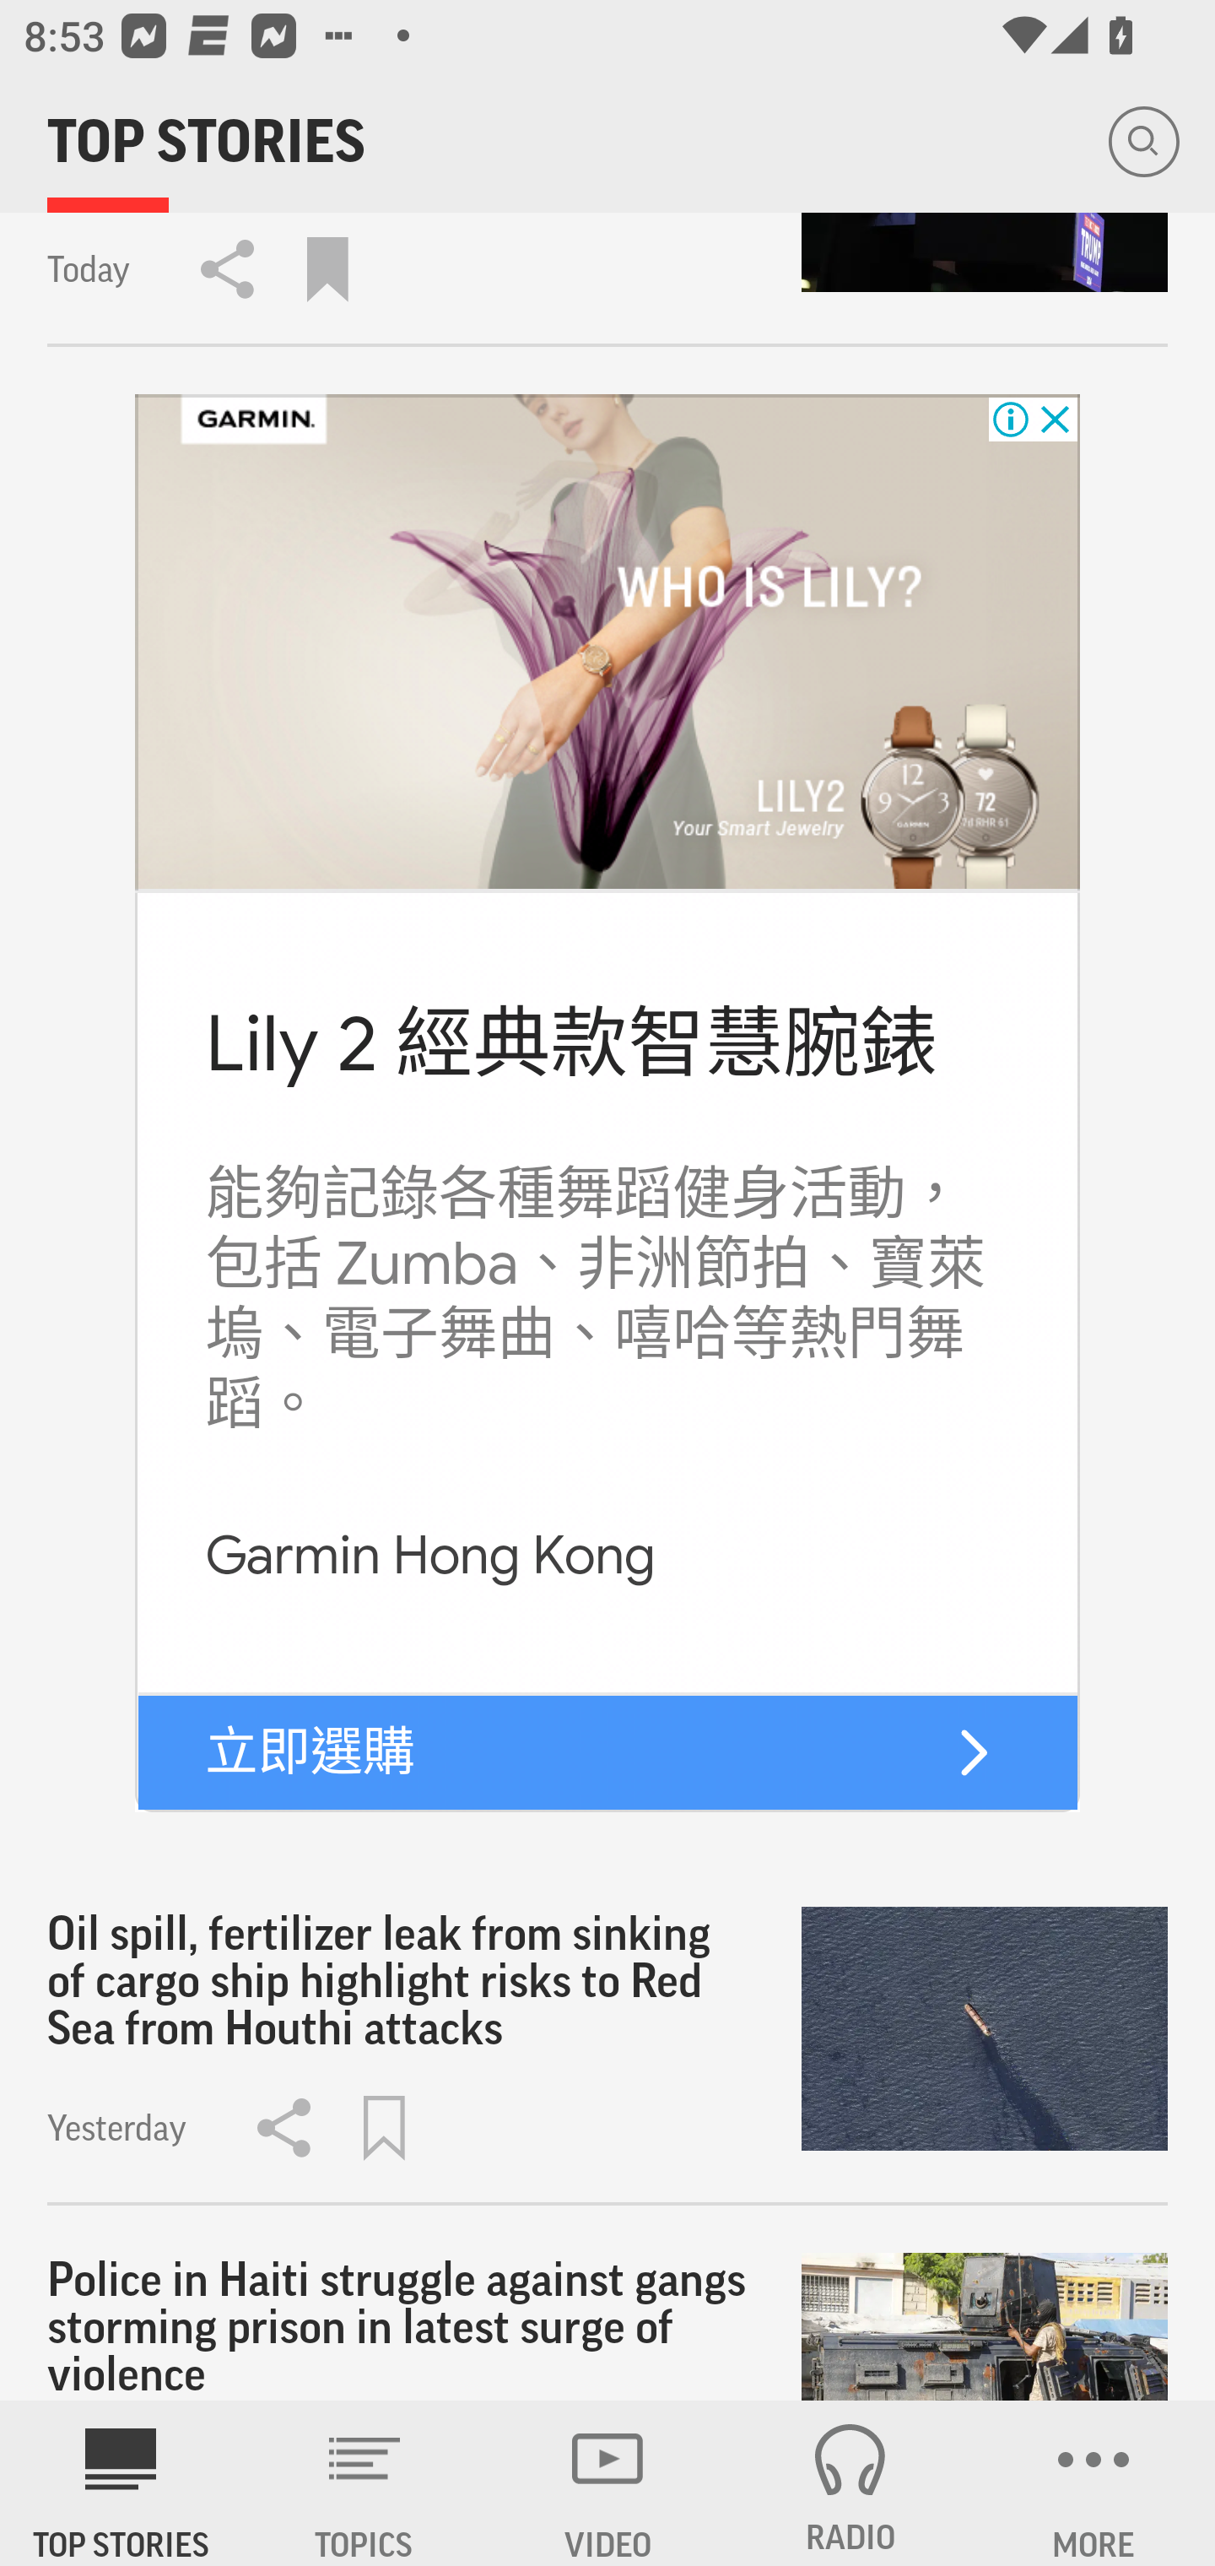 The image size is (1215, 2566). What do you see at coordinates (430, 1556) in the screenshot?
I see `Garmin Hong Kong` at bounding box center [430, 1556].